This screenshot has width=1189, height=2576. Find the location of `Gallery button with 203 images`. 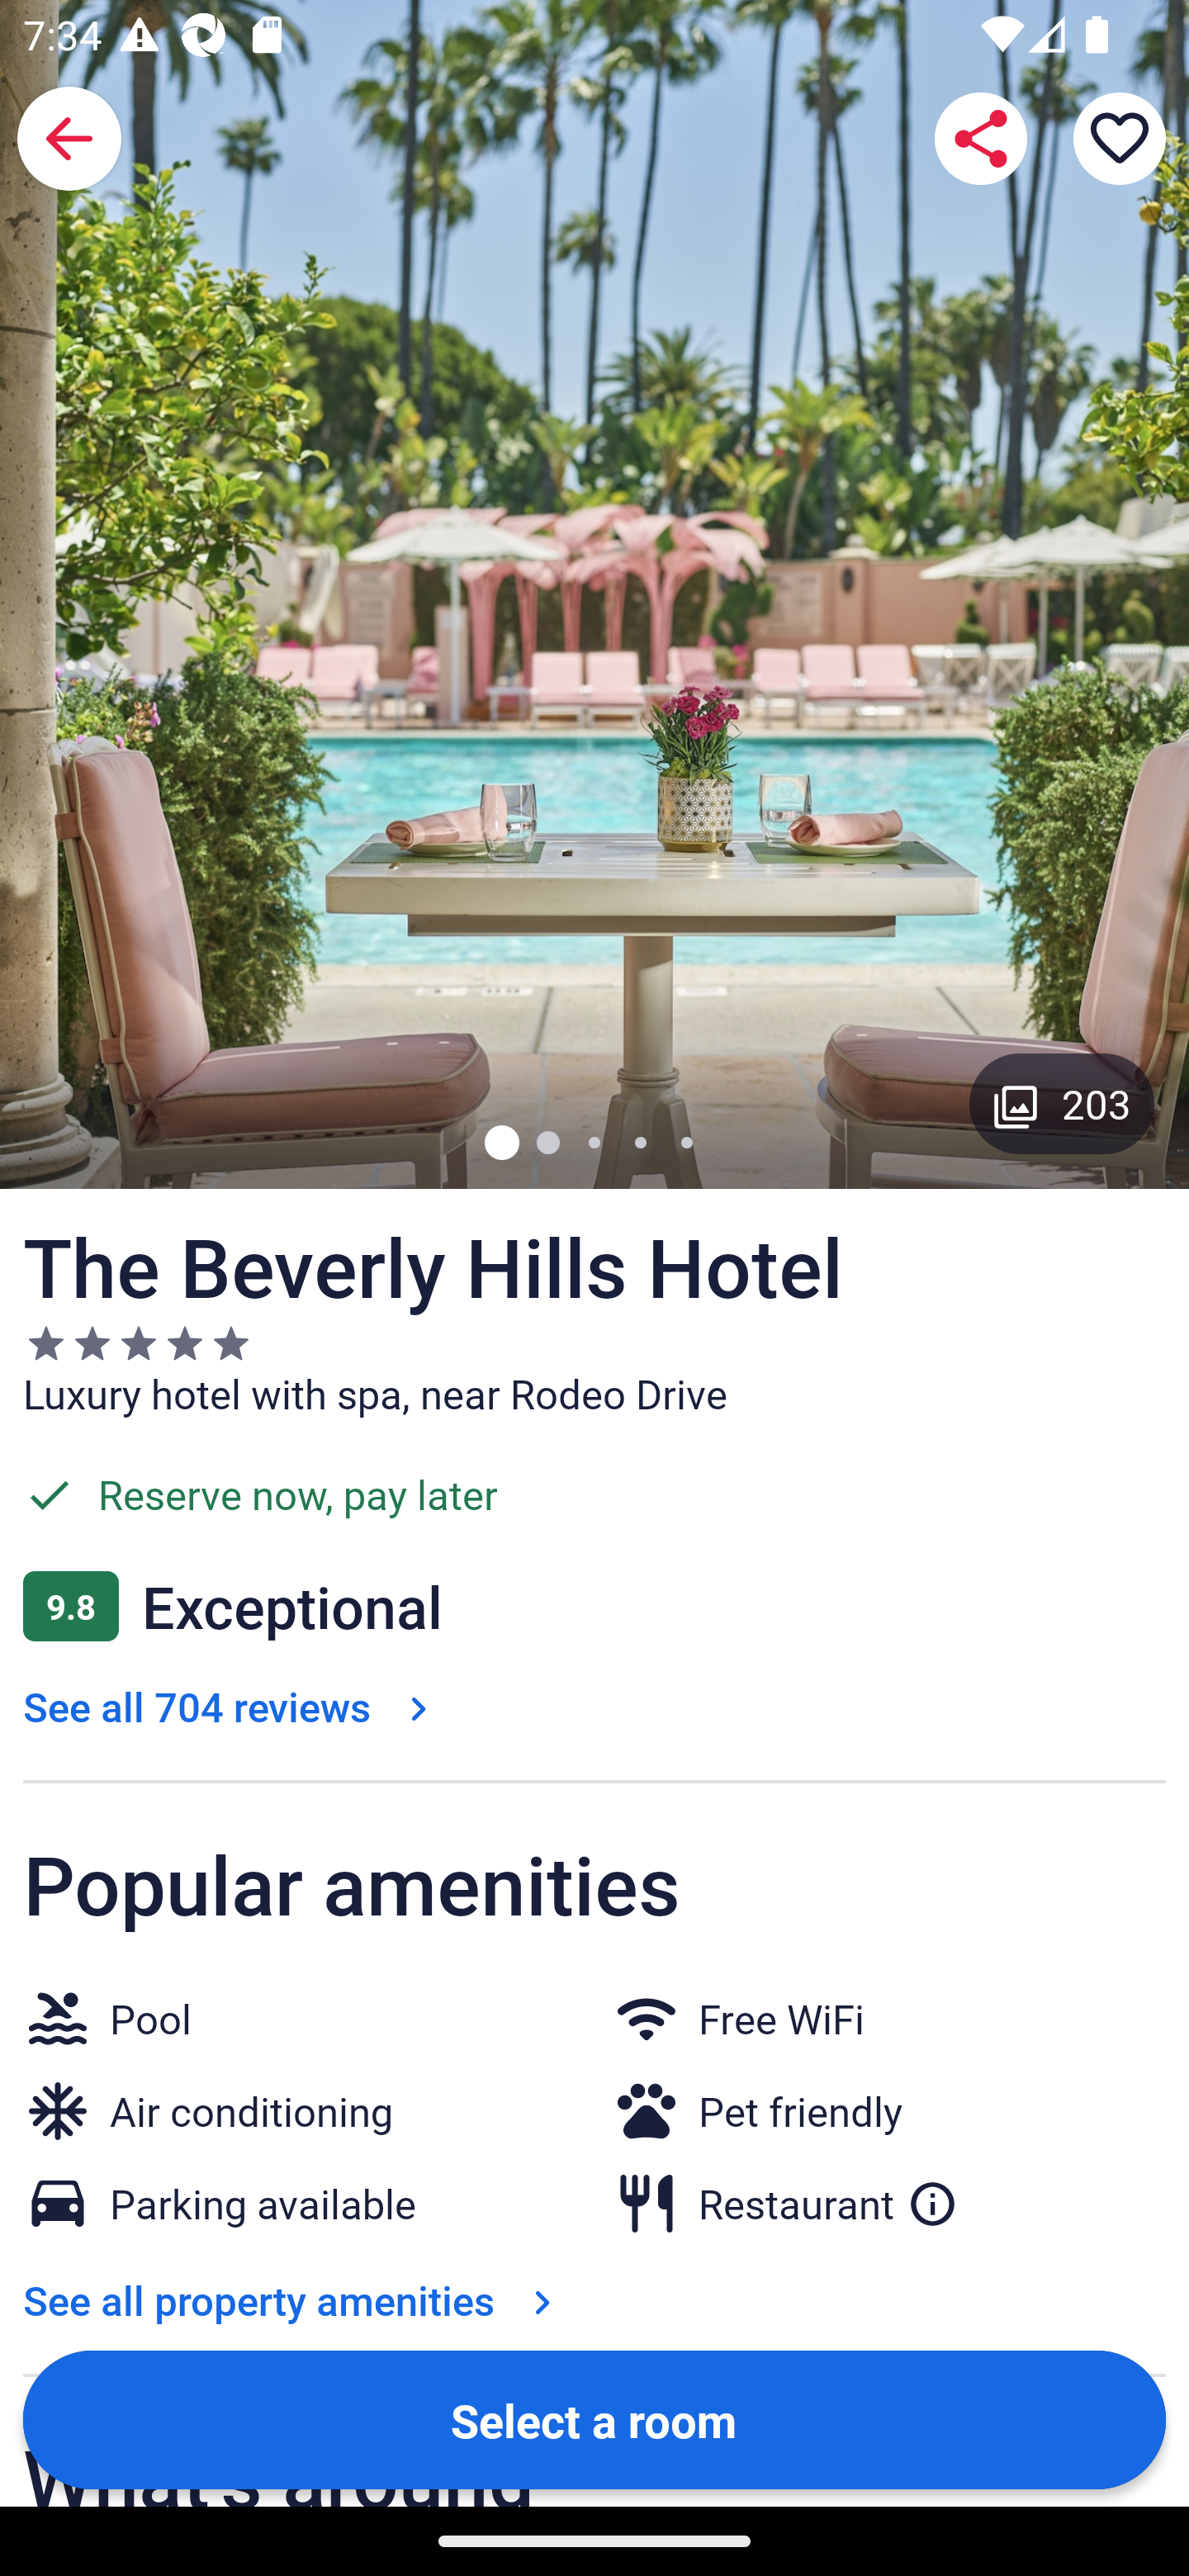

Gallery button with 203 images is located at coordinates (1062, 1103).